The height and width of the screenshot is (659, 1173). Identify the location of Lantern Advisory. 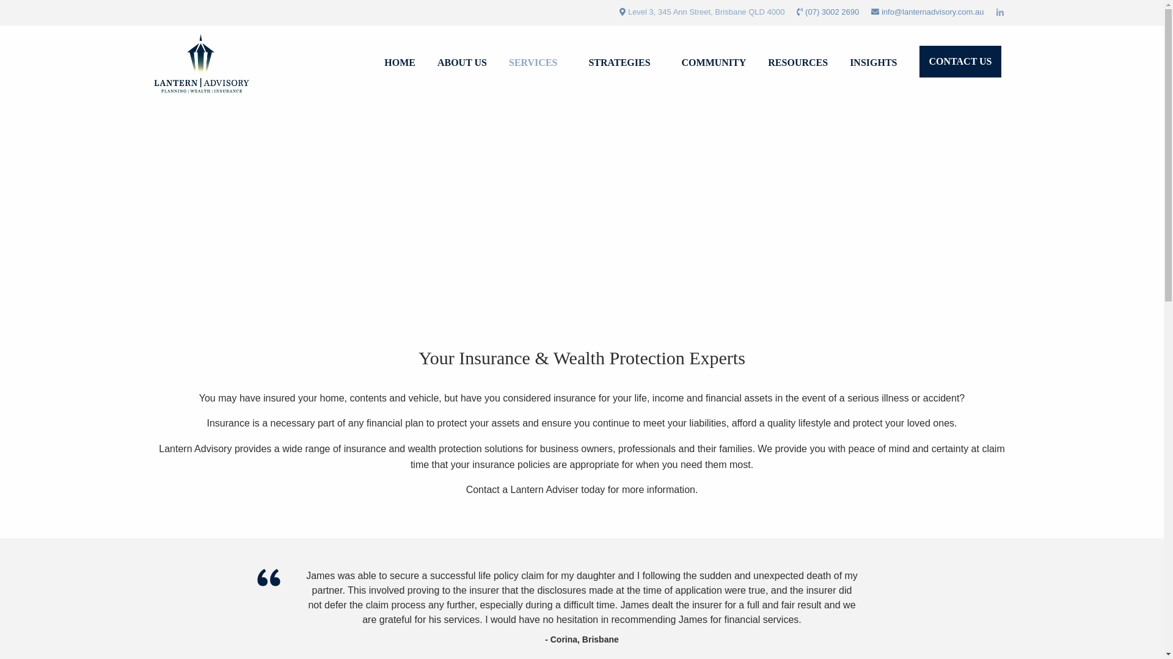
(203, 63).